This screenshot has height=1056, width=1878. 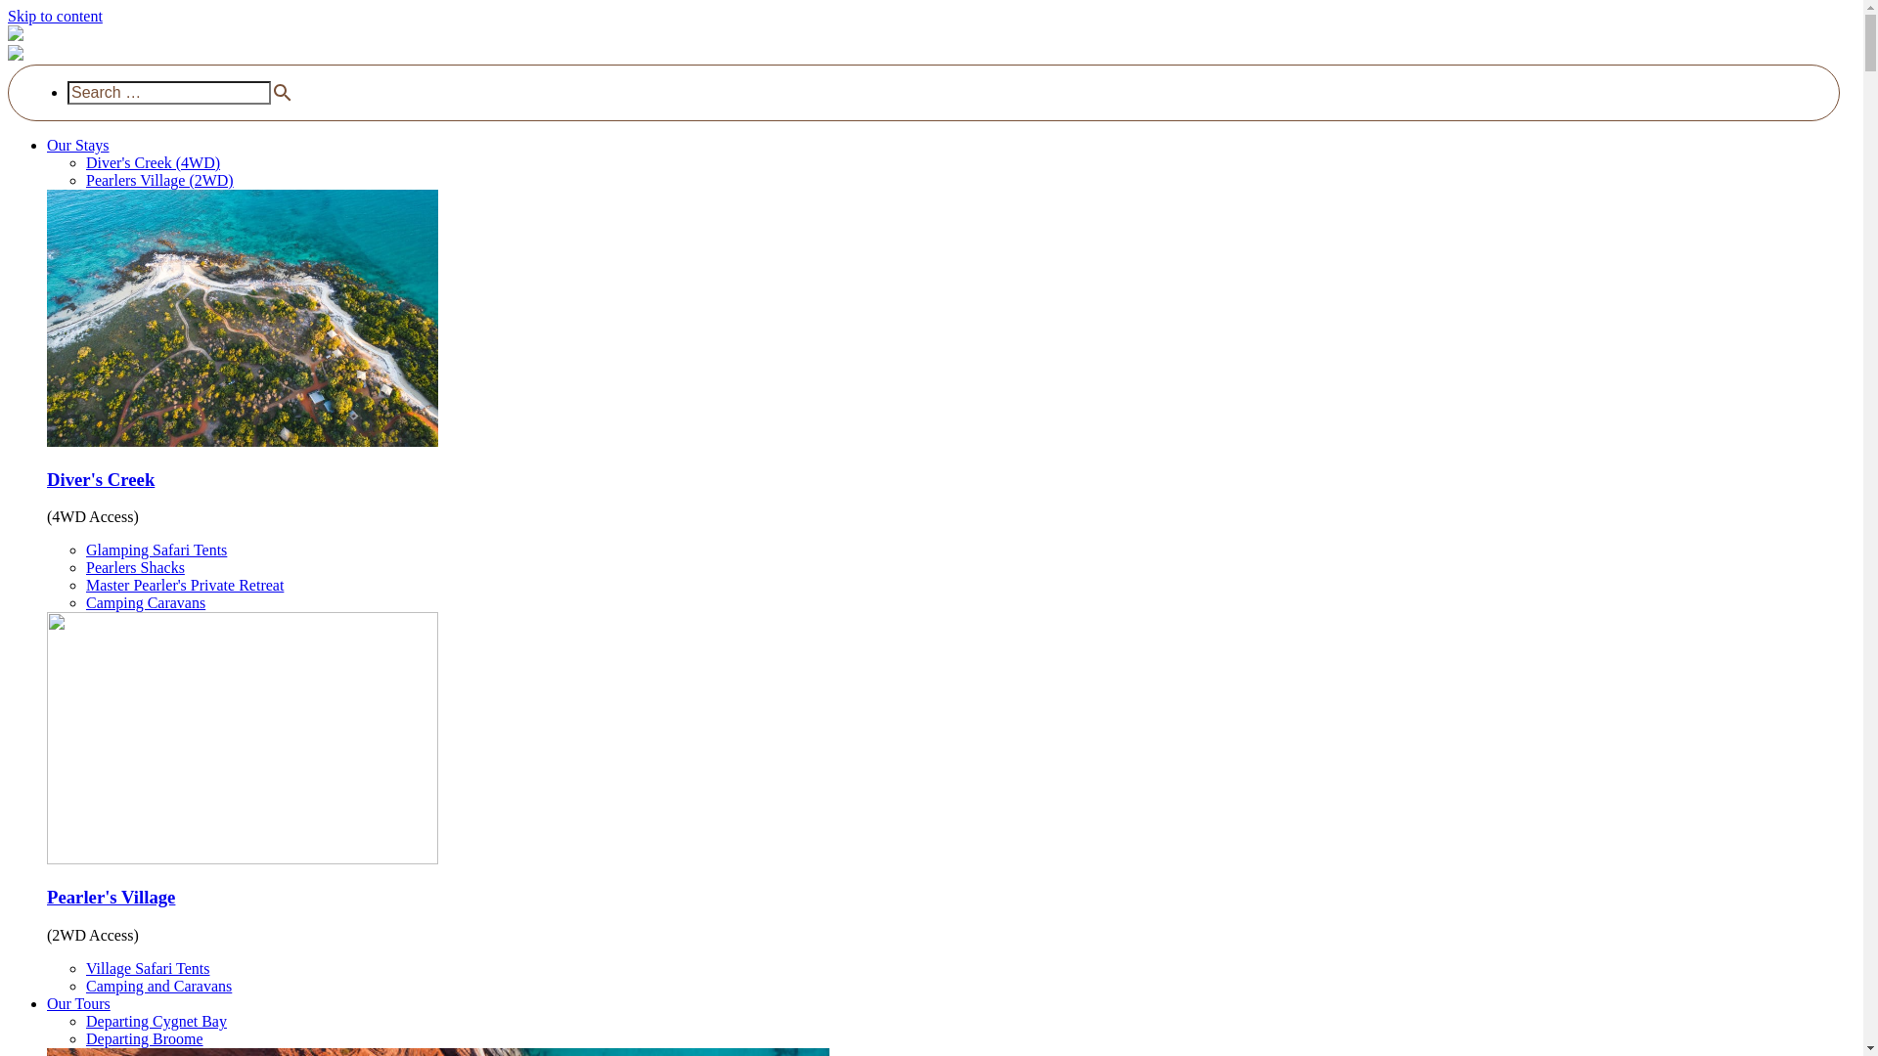 What do you see at coordinates (153, 162) in the screenshot?
I see `Diver's Creek (4WD)` at bounding box center [153, 162].